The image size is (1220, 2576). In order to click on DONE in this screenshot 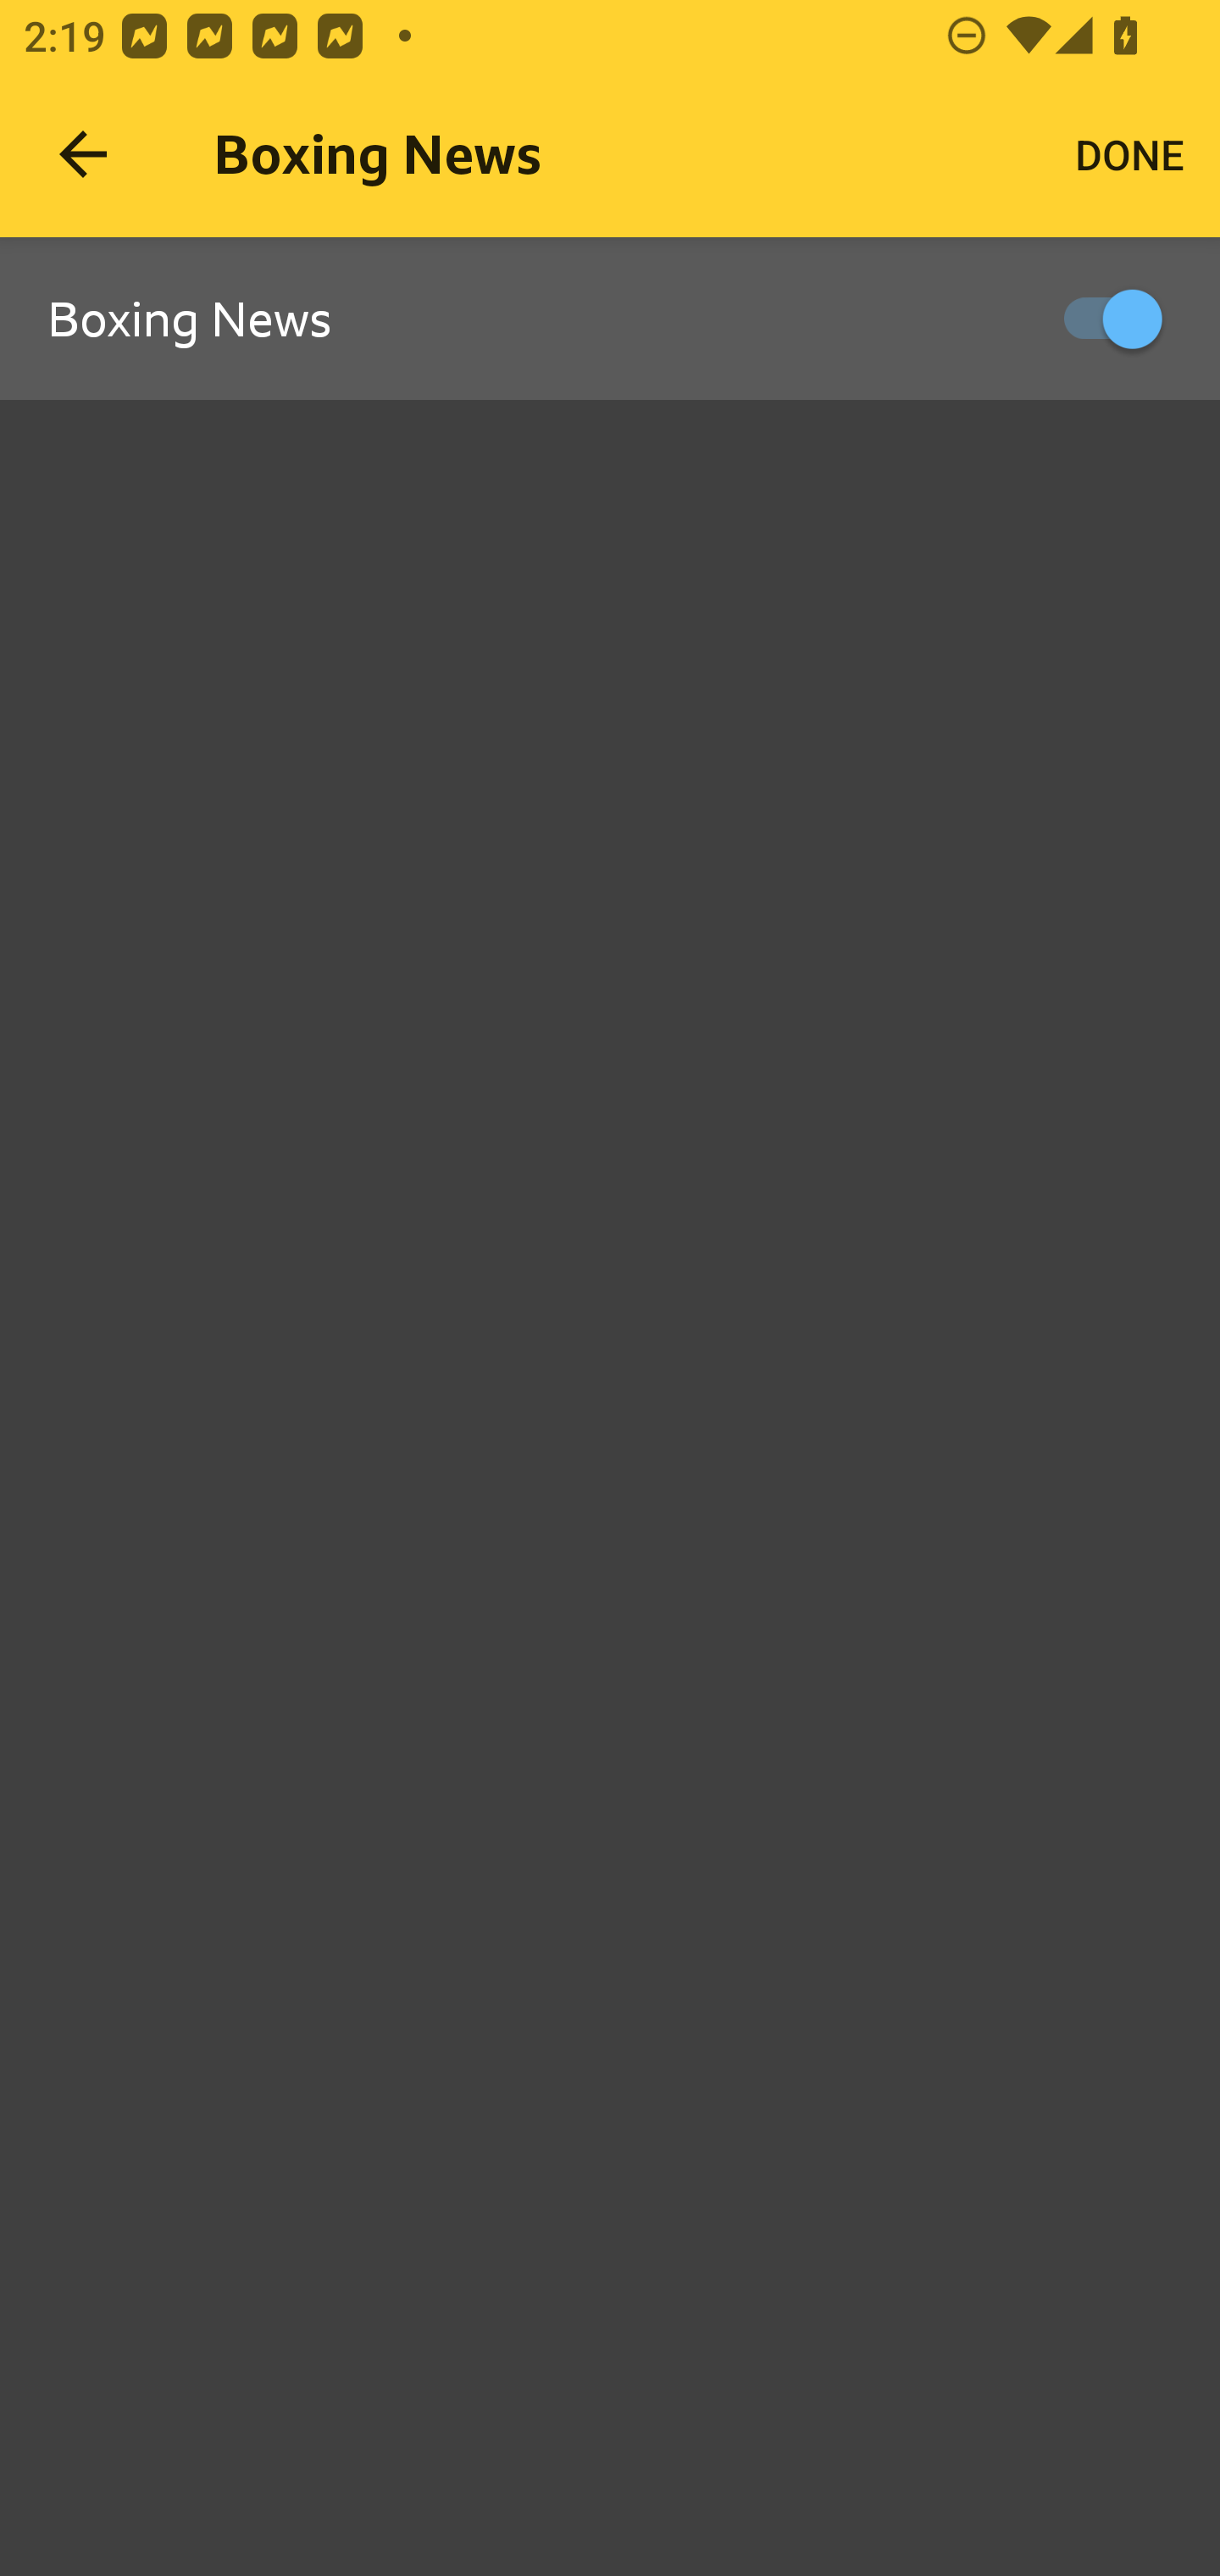, I will do `click(1129, 154)`.